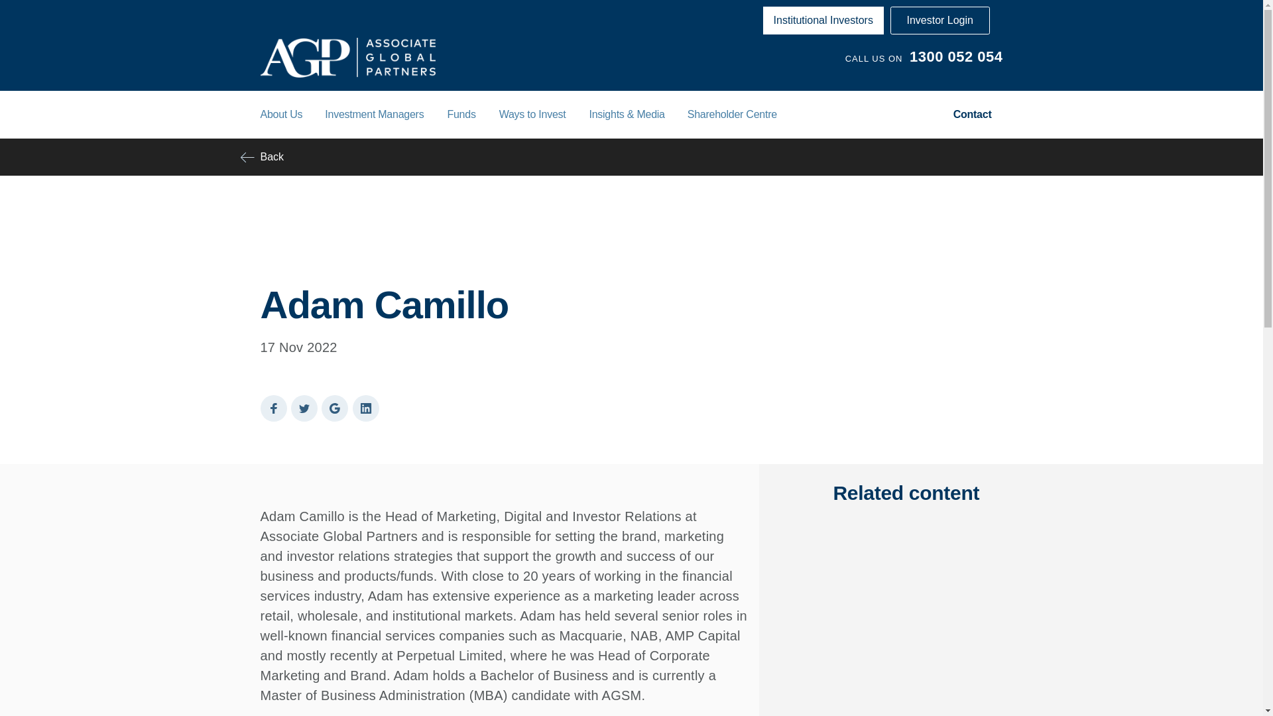  I want to click on Institutional Investors, so click(823, 20).